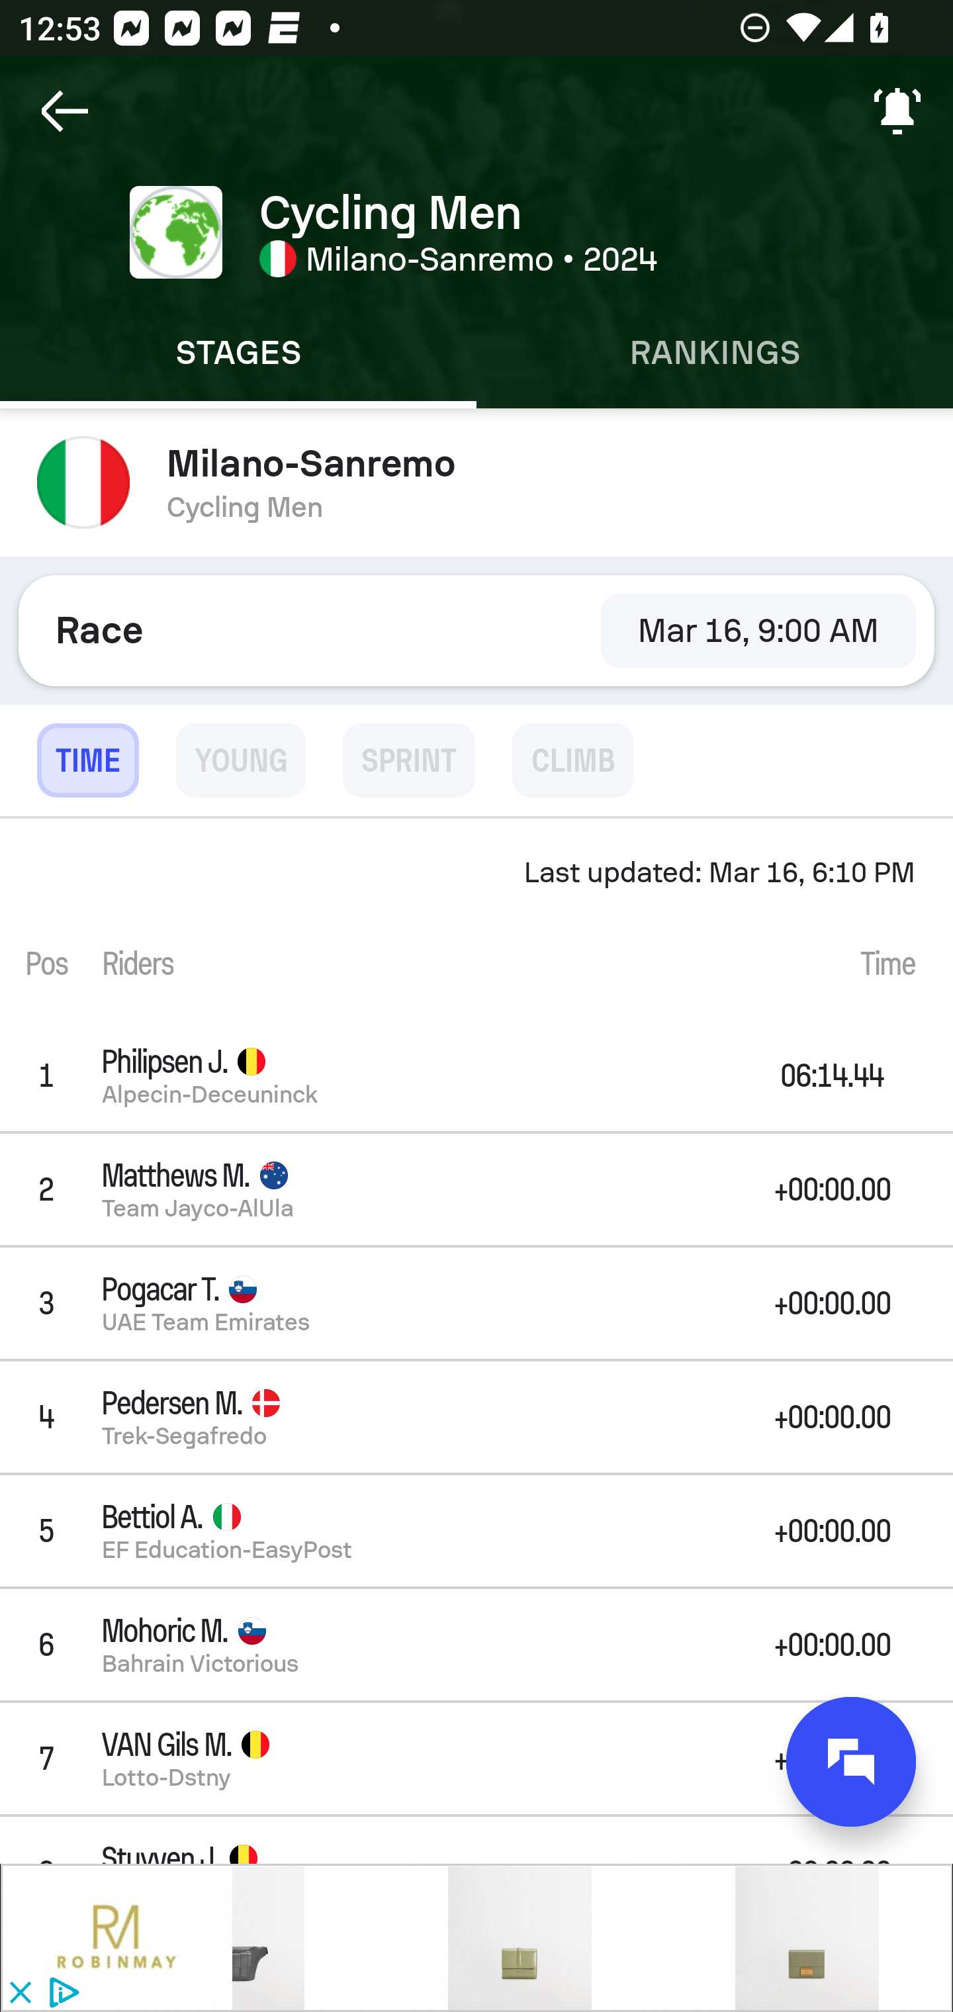  What do you see at coordinates (476, 1189) in the screenshot?
I see `2 Matthews M. Team Jayco-AlUla +00:00.00` at bounding box center [476, 1189].